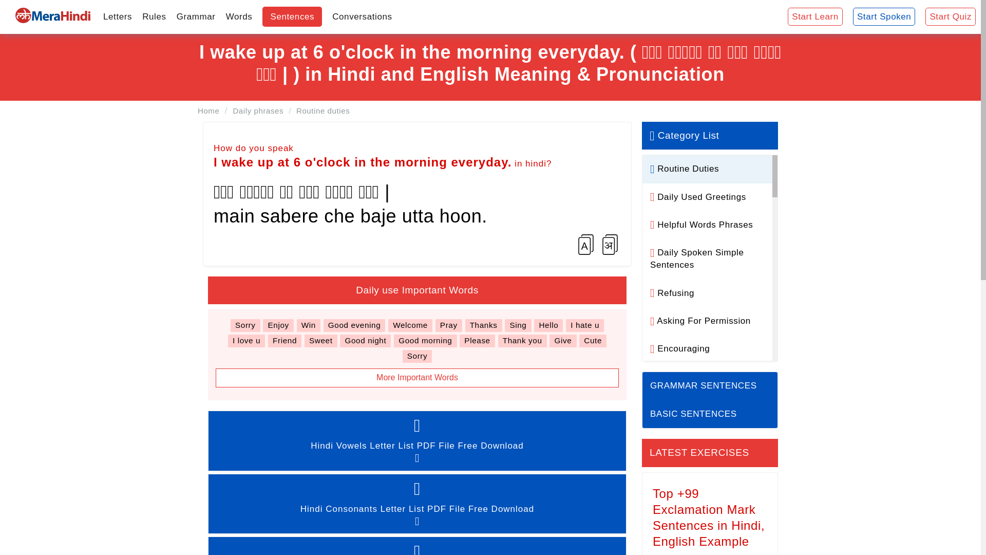  I want to click on Start Spoken, so click(884, 17).